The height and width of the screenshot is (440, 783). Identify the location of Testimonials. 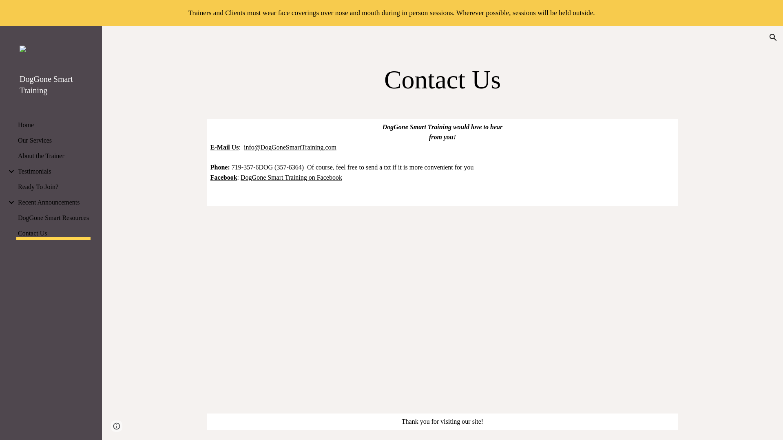
(53, 171).